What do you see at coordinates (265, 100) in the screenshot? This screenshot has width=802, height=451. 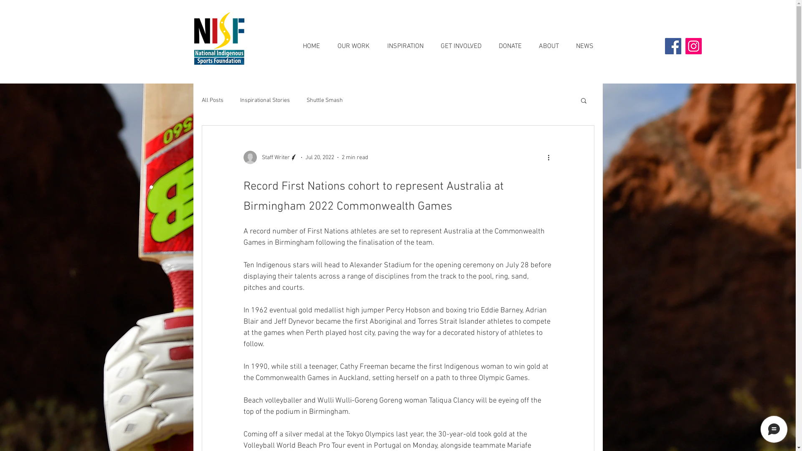 I see `Inspirational Stories` at bounding box center [265, 100].